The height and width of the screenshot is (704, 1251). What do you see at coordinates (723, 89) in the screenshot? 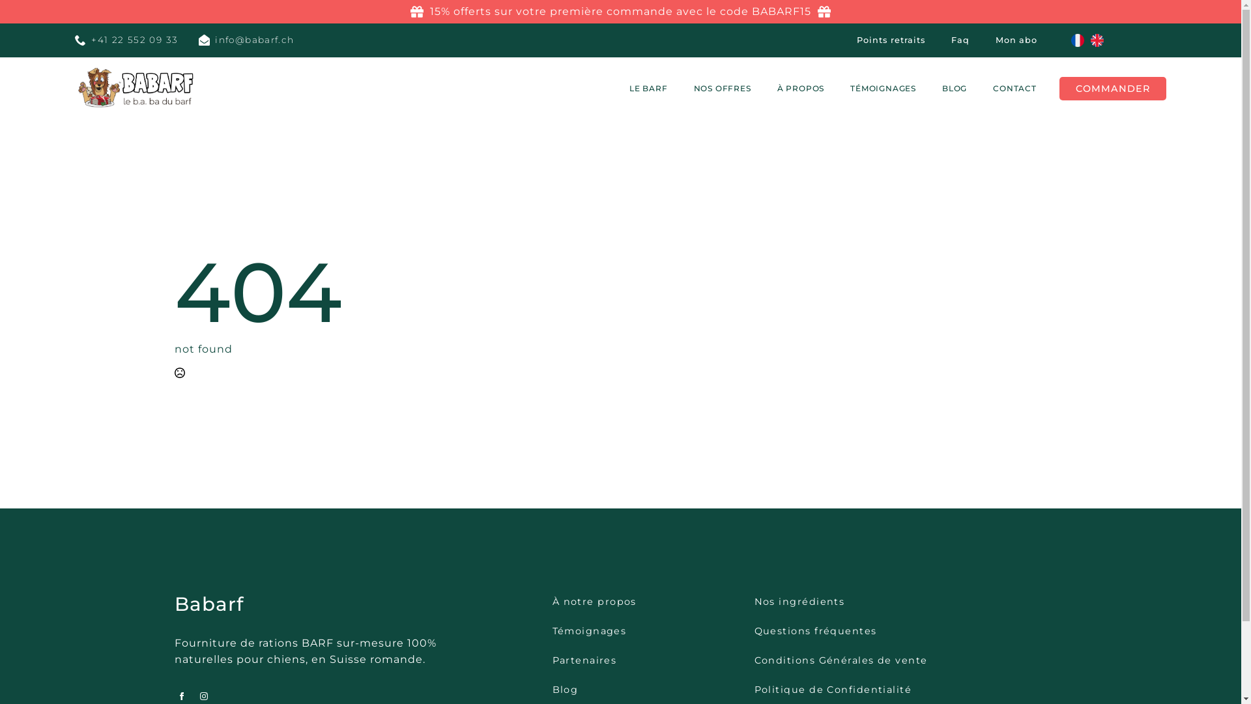
I see `NOS OFFRES` at bounding box center [723, 89].